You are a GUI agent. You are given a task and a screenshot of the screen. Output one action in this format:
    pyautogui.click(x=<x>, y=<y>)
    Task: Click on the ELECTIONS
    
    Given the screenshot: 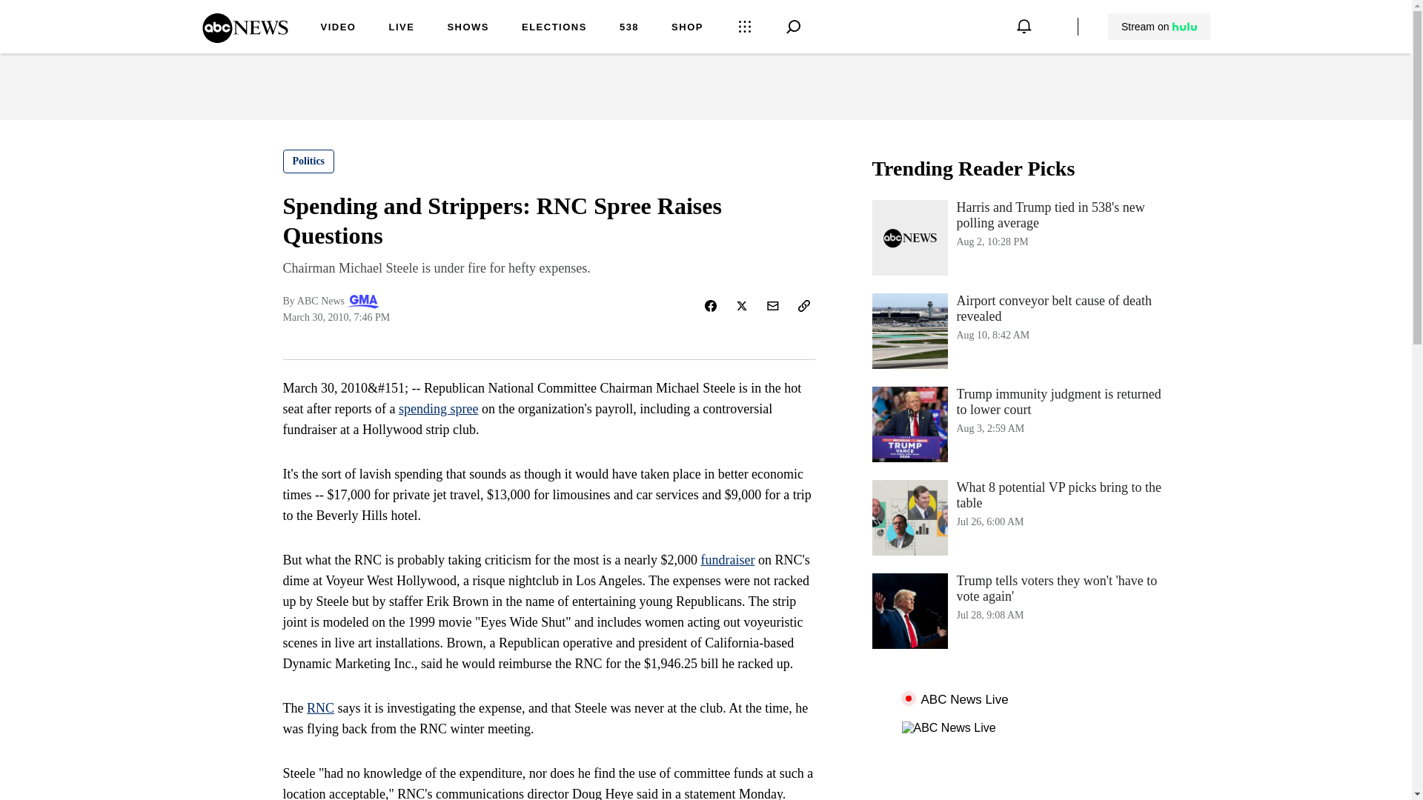 What is the action you would take?
    pyautogui.click(x=554, y=28)
    